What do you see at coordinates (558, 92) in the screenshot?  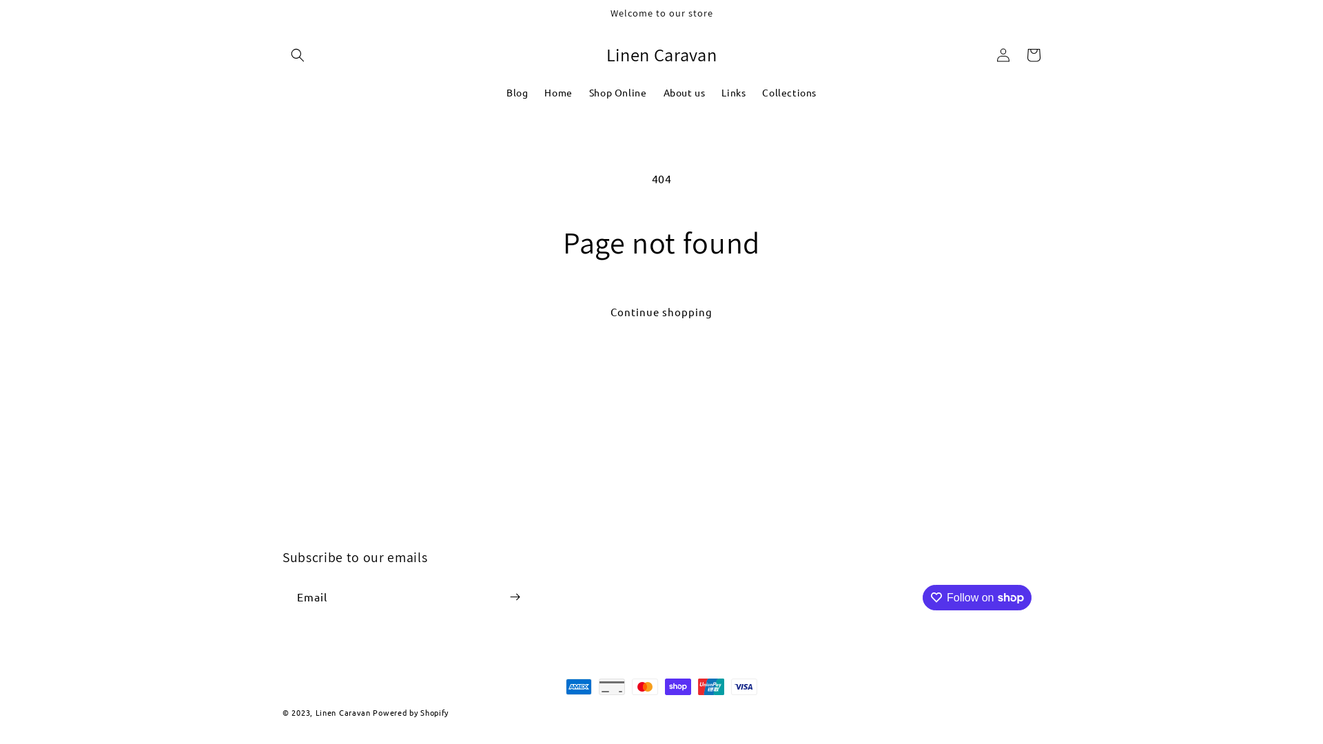 I see `Home` at bounding box center [558, 92].